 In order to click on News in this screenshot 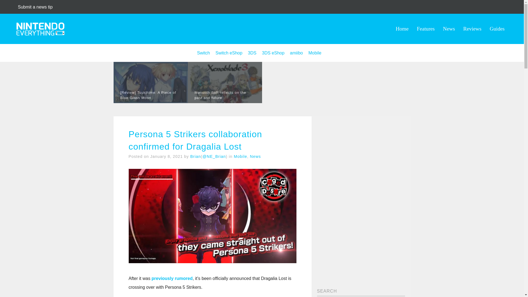, I will do `click(449, 29)`.